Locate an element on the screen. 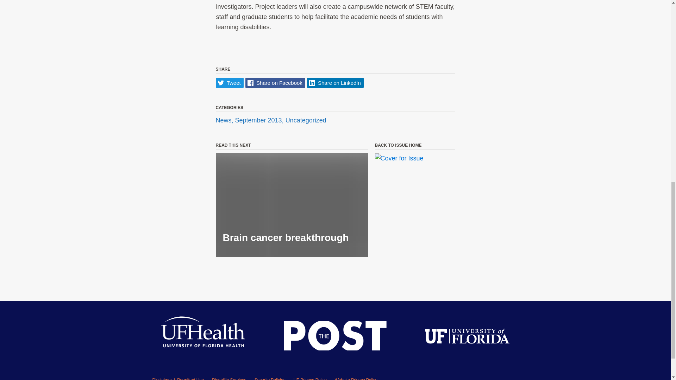 This screenshot has height=380, width=676. UF Health Logo is located at coordinates (204, 337).